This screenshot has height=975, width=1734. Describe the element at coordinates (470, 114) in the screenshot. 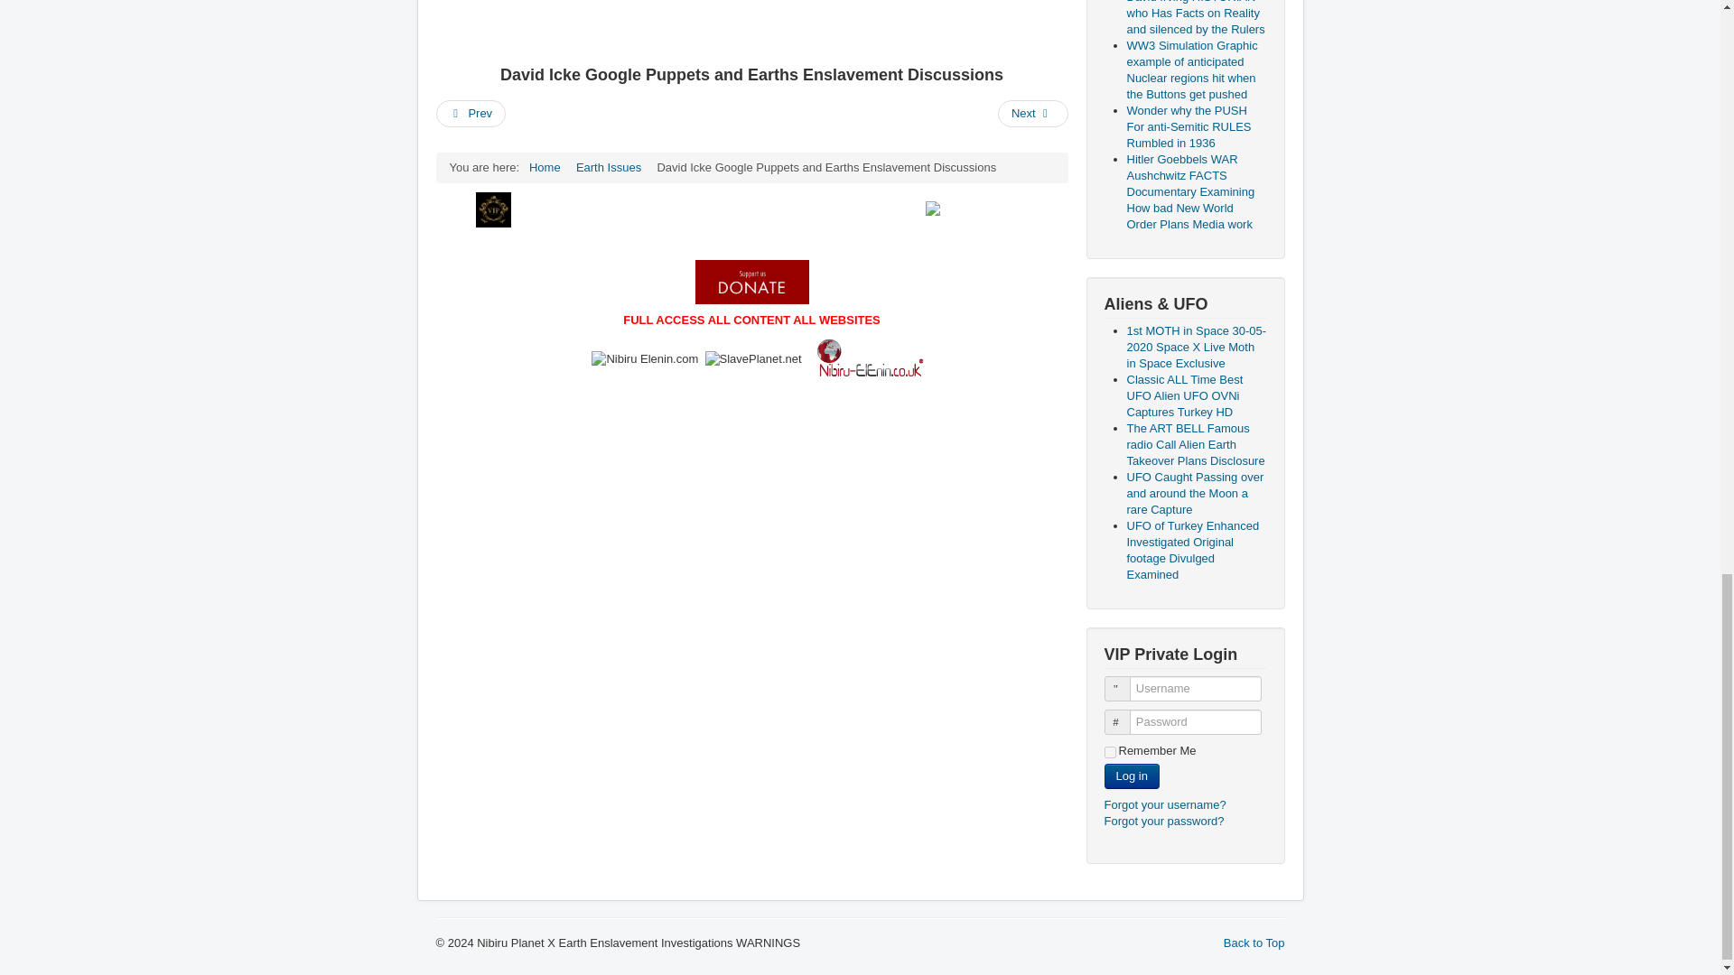

I see `Prev` at that location.